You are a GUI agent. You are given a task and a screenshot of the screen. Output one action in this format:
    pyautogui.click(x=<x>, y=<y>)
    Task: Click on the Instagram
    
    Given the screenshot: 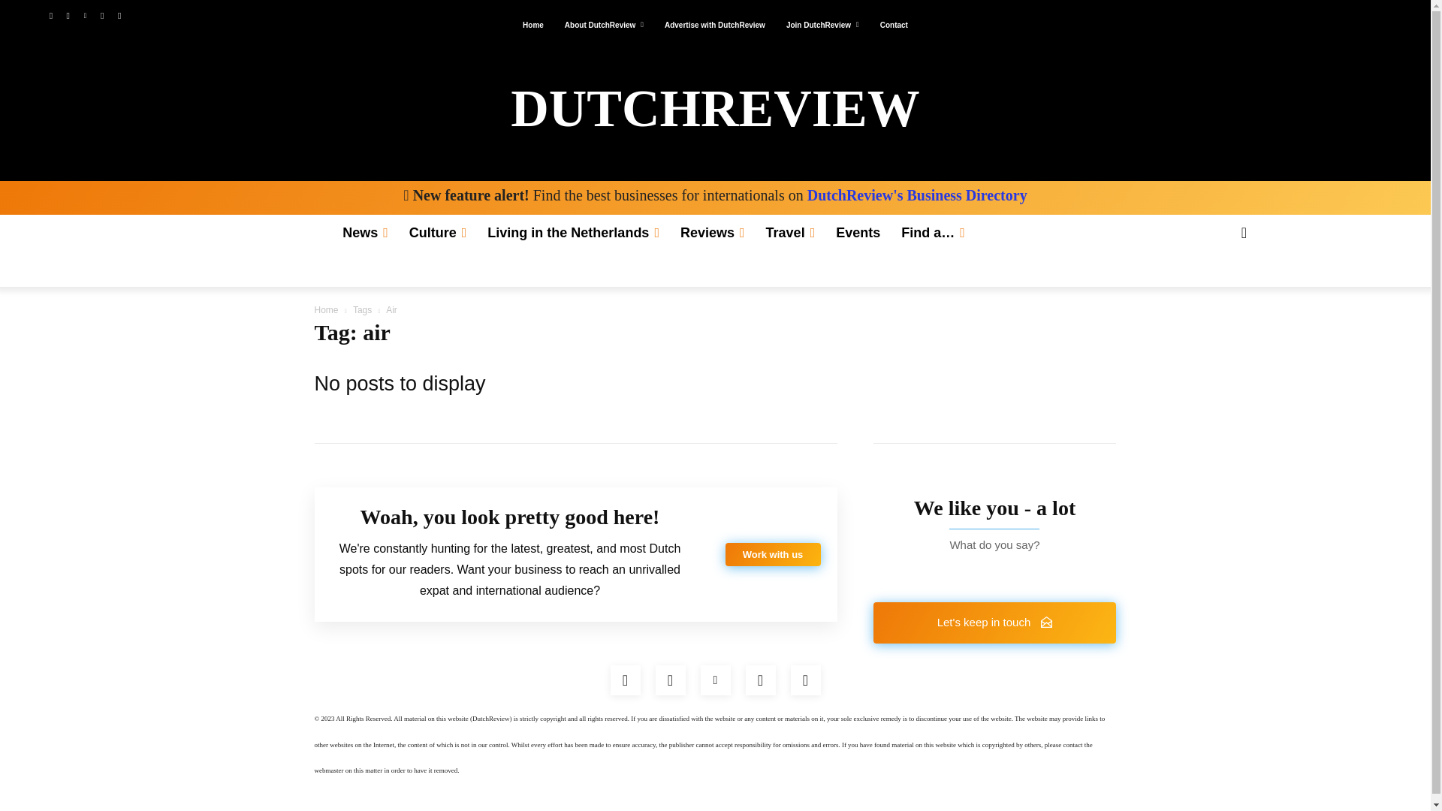 What is the action you would take?
    pyautogui.click(x=68, y=16)
    